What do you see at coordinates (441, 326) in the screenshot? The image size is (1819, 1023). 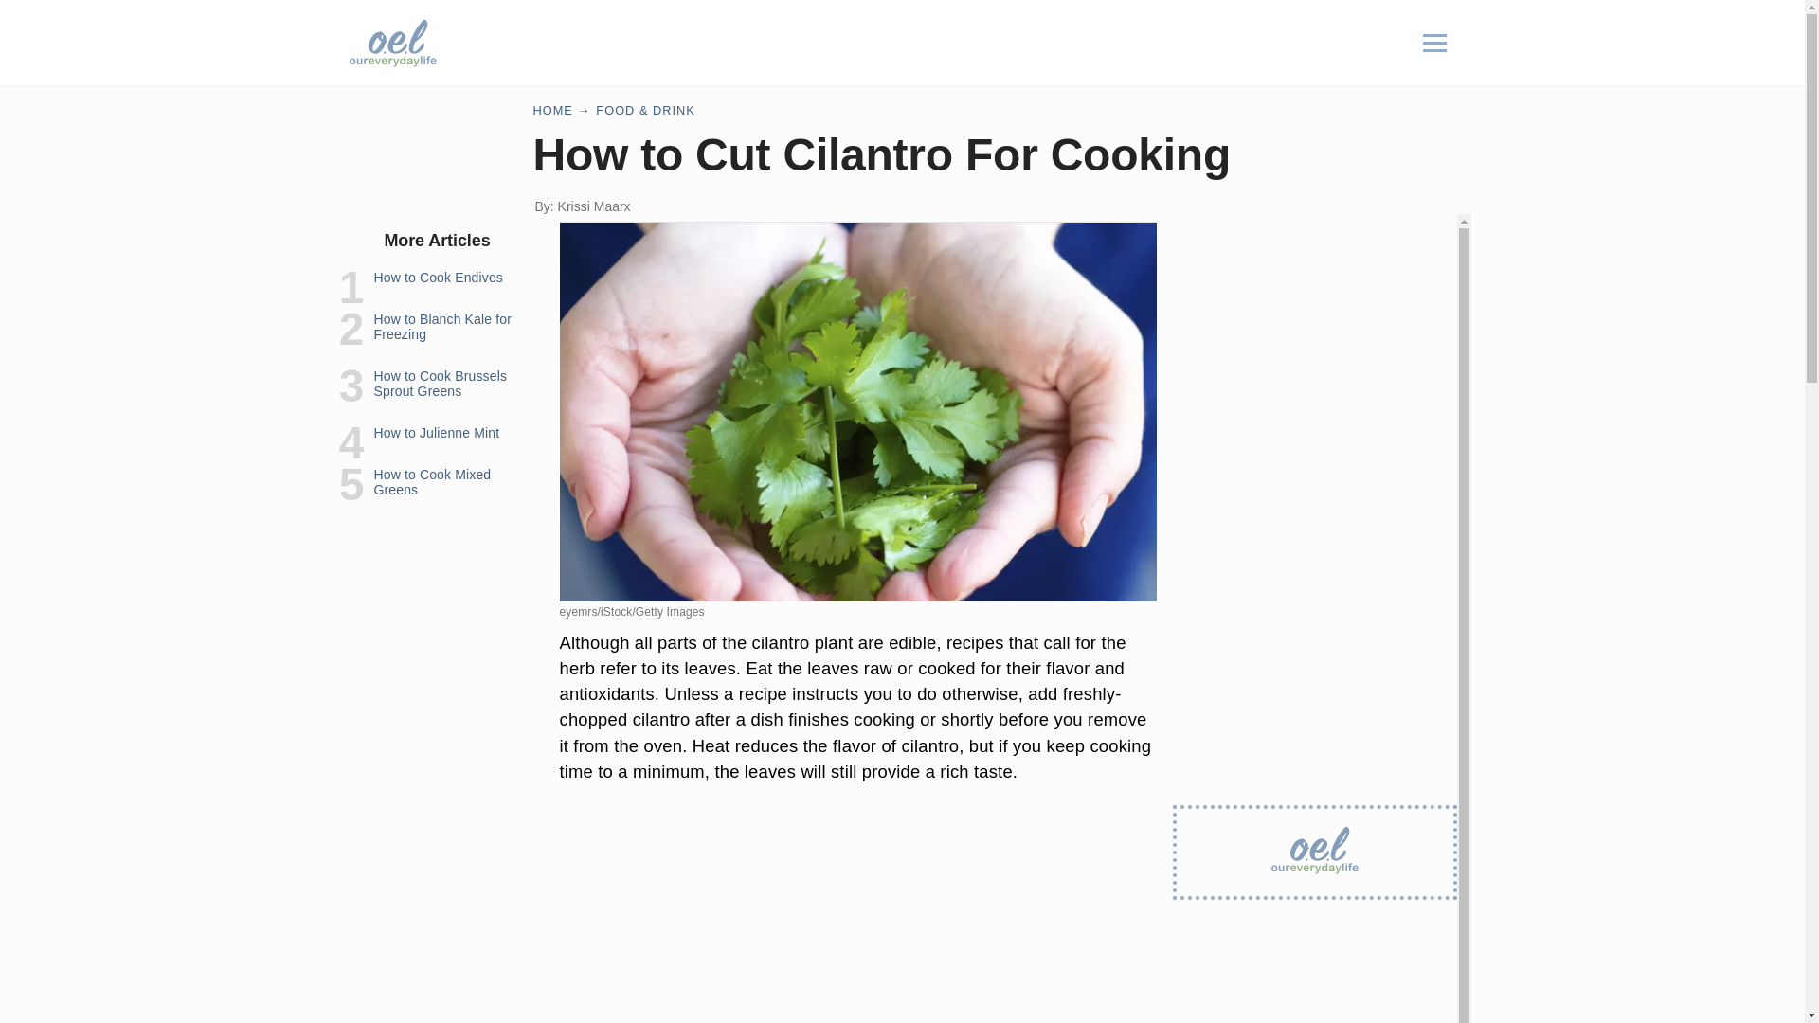 I see `How to Blanch Kale for Freezing` at bounding box center [441, 326].